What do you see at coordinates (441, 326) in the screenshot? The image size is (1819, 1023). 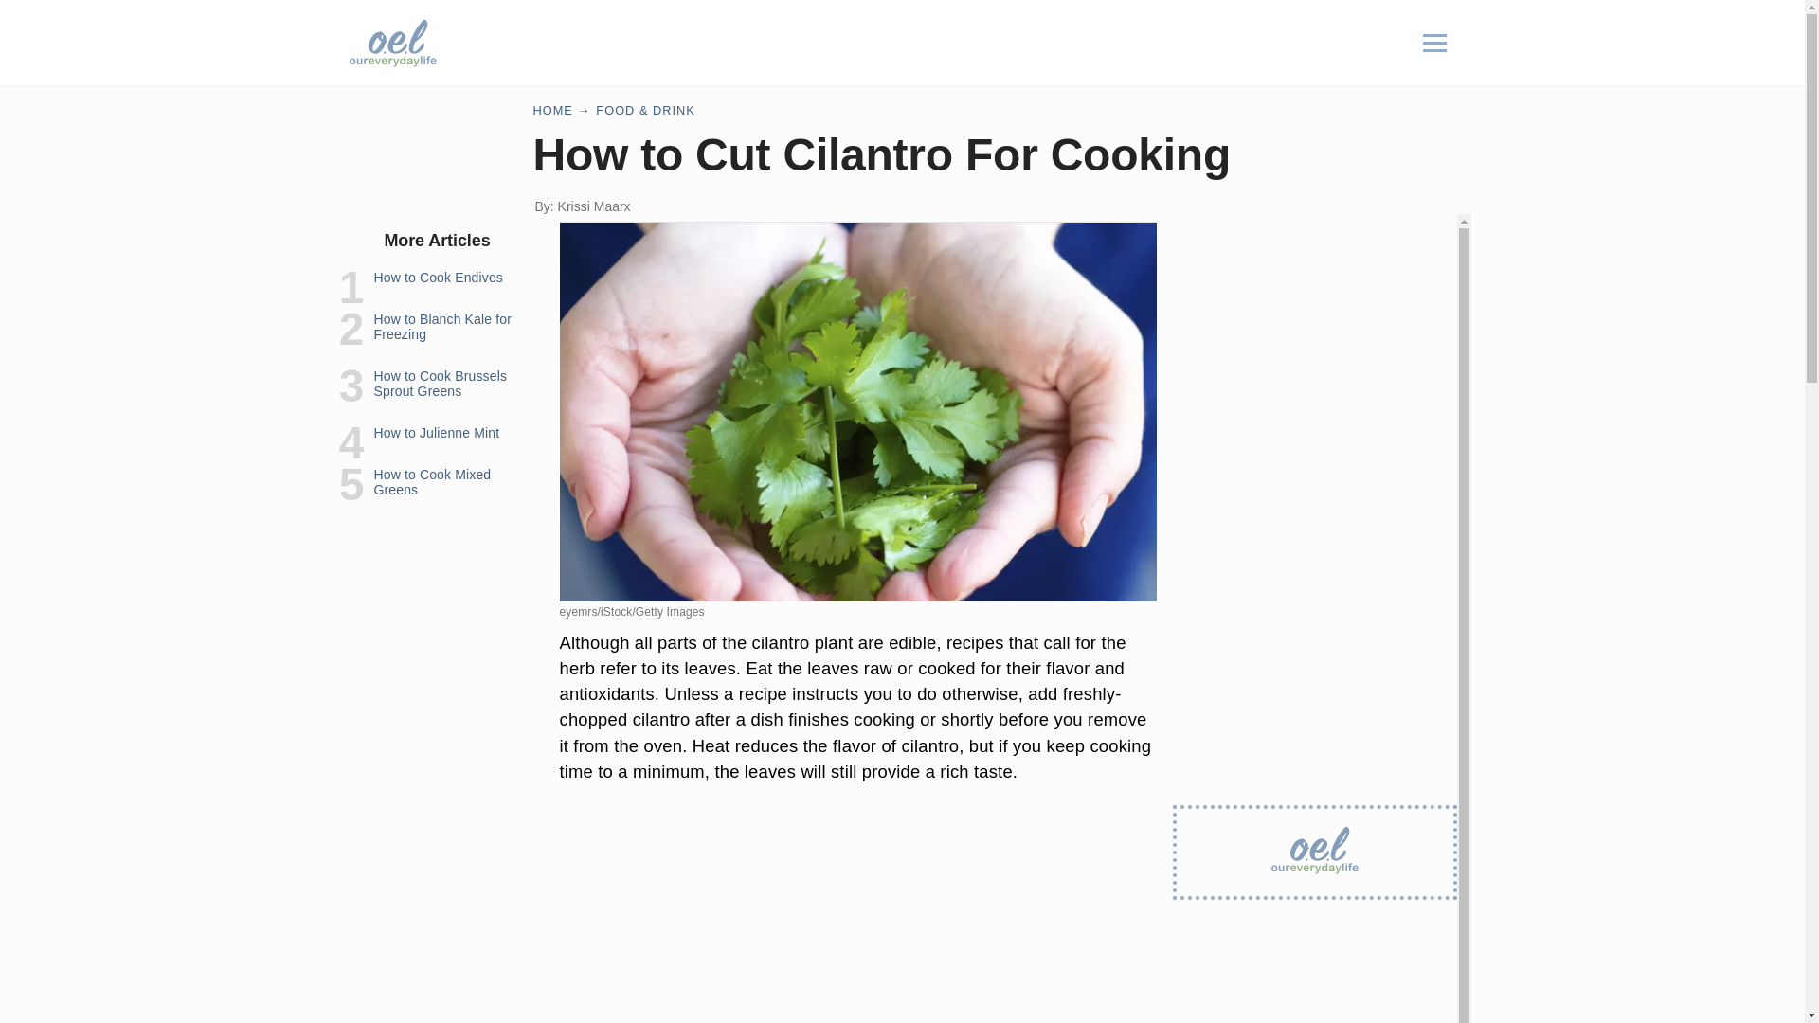 I see `How to Blanch Kale for Freezing` at bounding box center [441, 326].